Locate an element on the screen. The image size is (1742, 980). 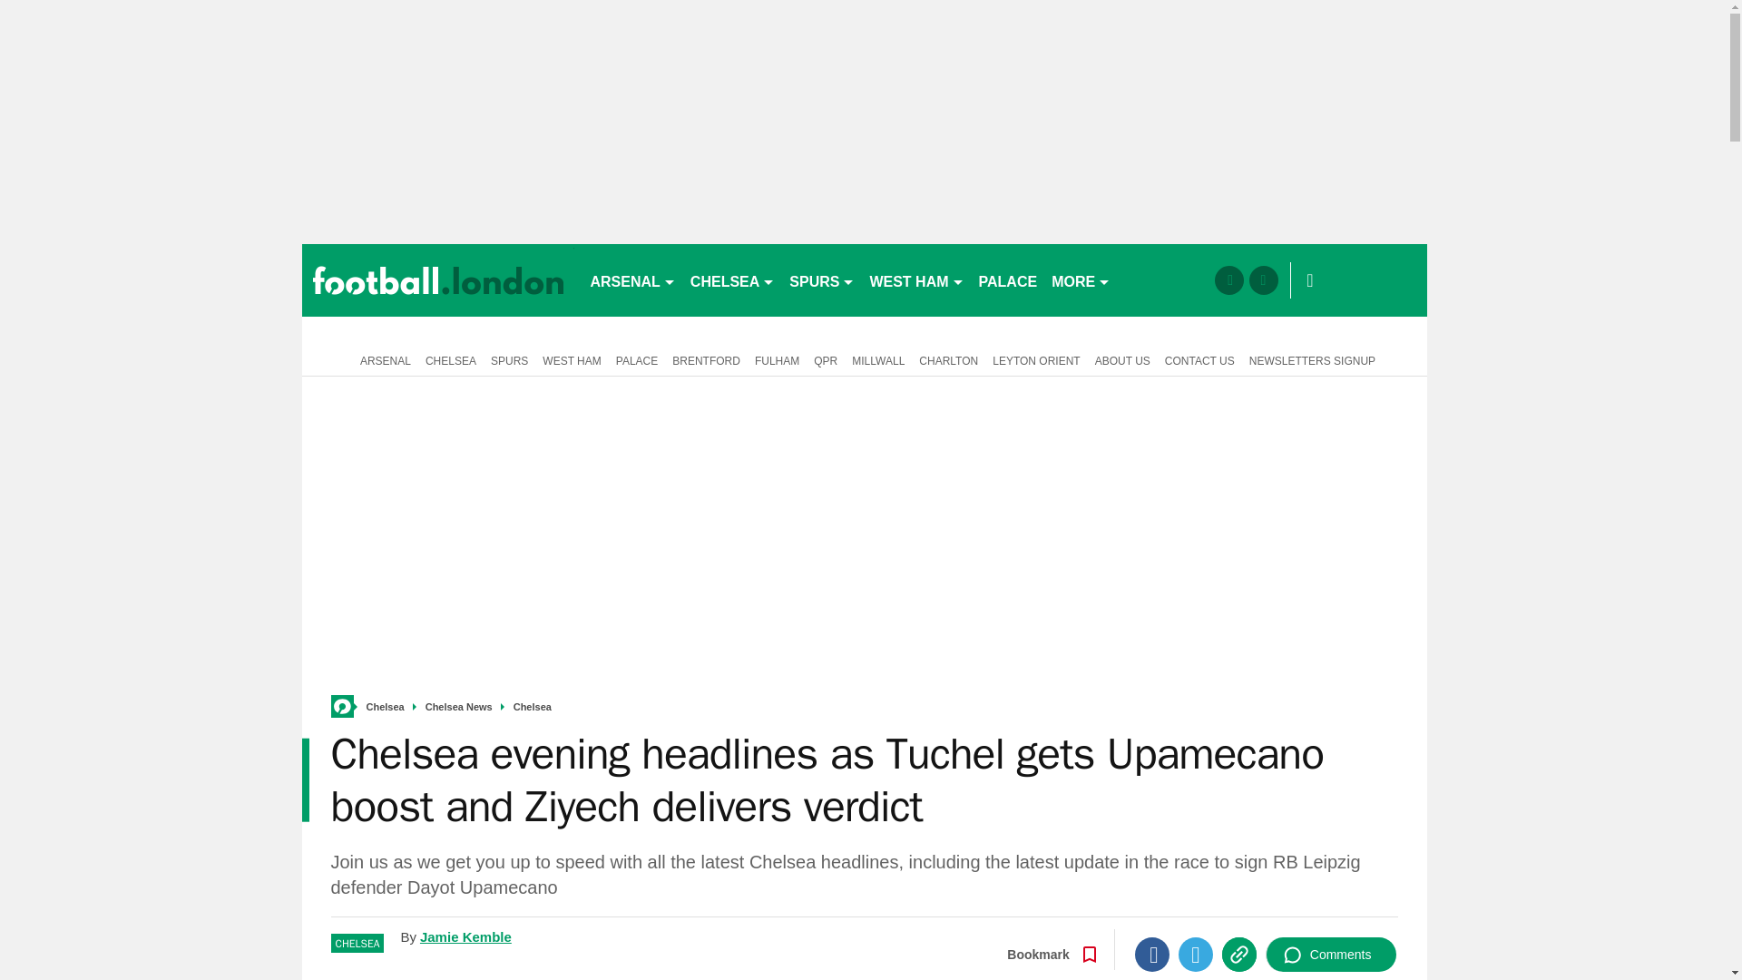
SPURS is located at coordinates (822, 279).